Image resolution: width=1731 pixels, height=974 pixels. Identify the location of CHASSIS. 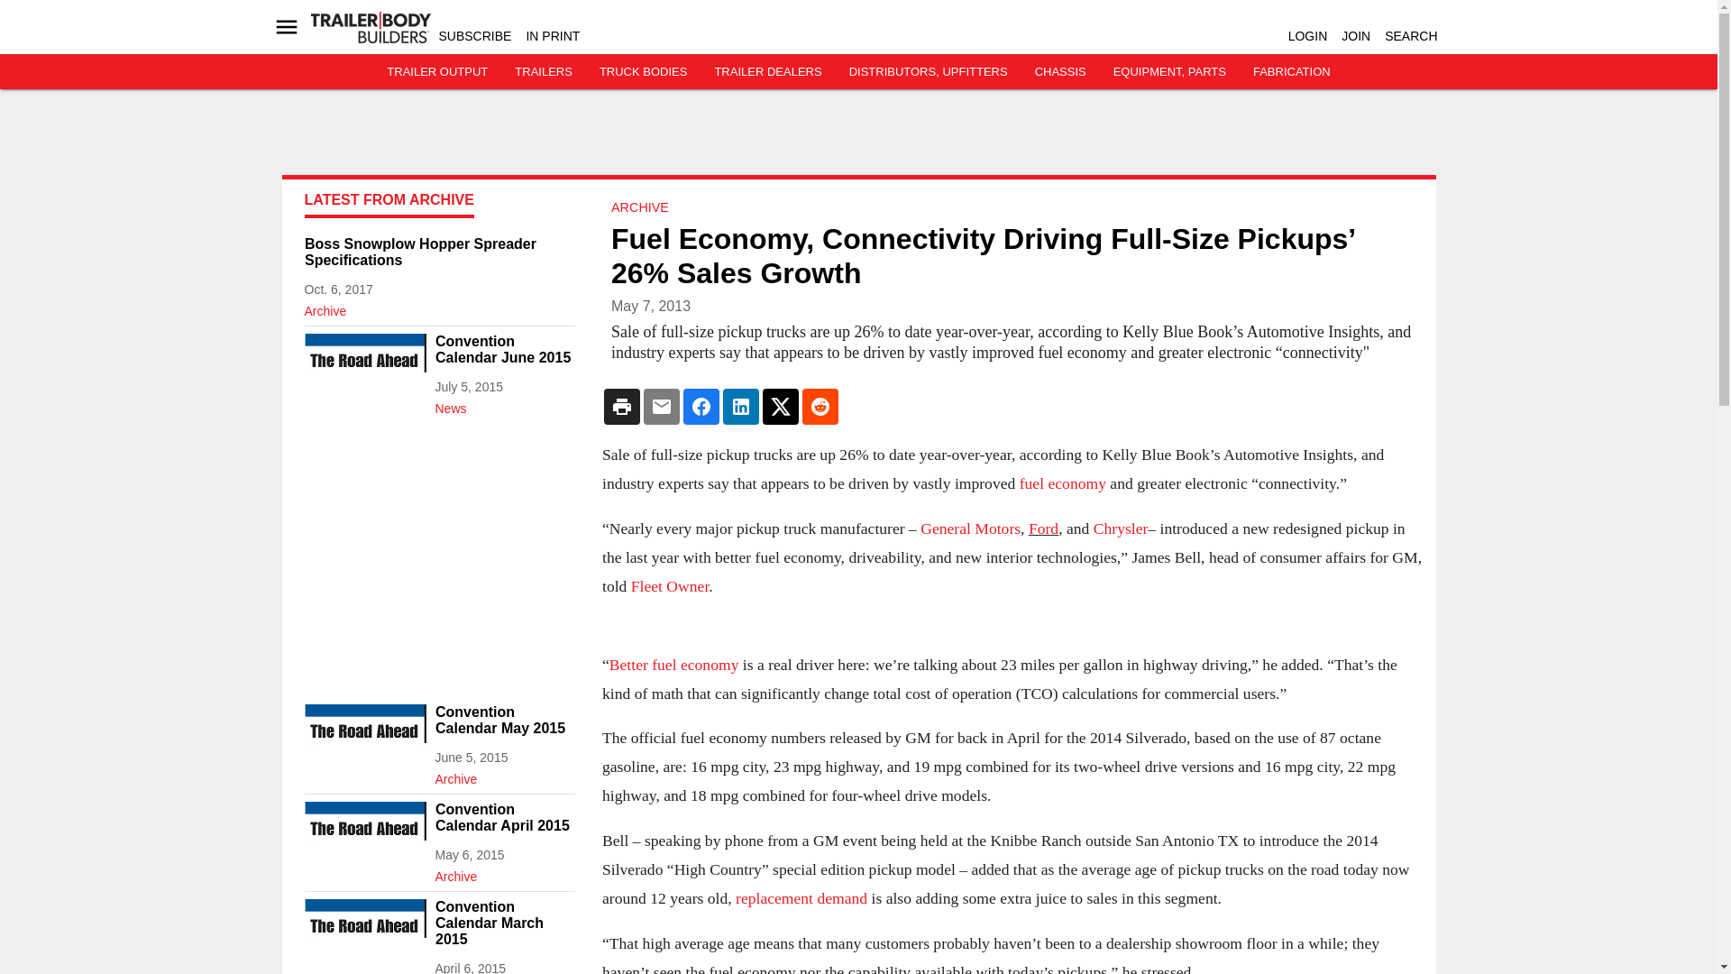
(1060, 72).